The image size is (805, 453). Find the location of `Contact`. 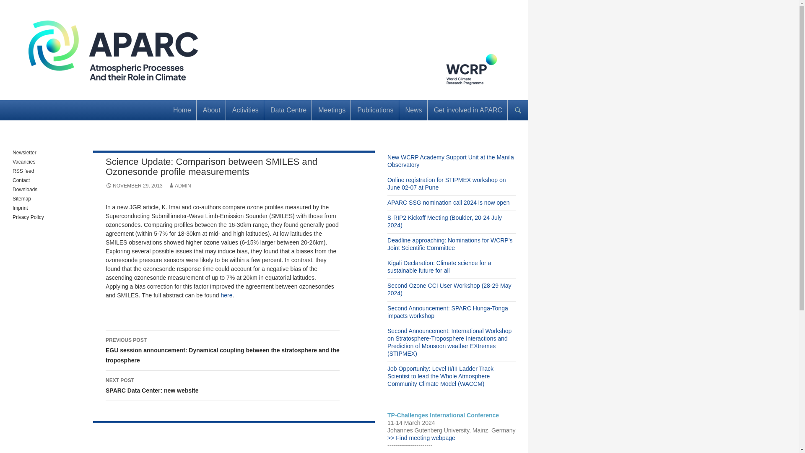

Contact is located at coordinates (21, 180).